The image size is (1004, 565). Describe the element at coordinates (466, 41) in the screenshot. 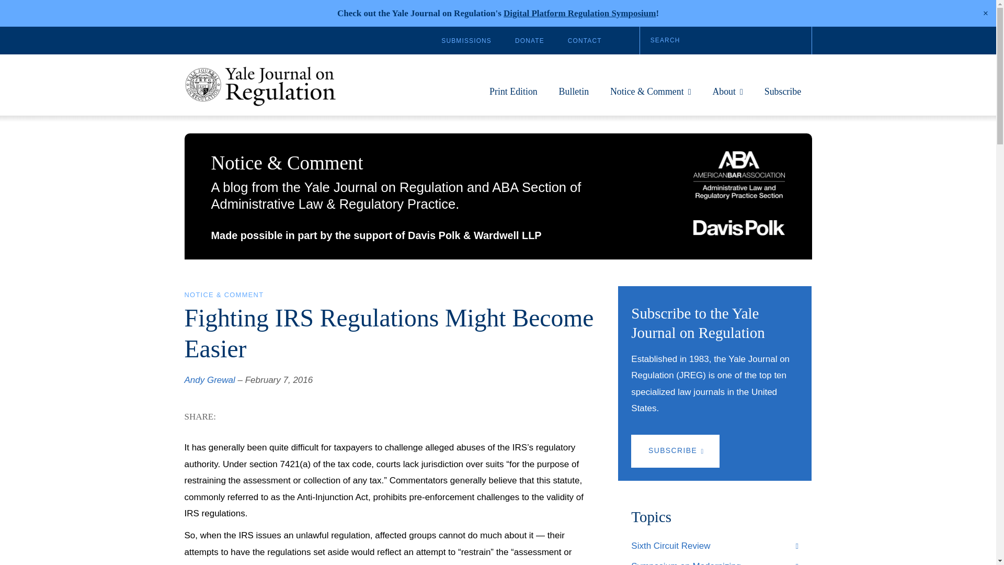

I see `SUBMISSIONS` at that location.